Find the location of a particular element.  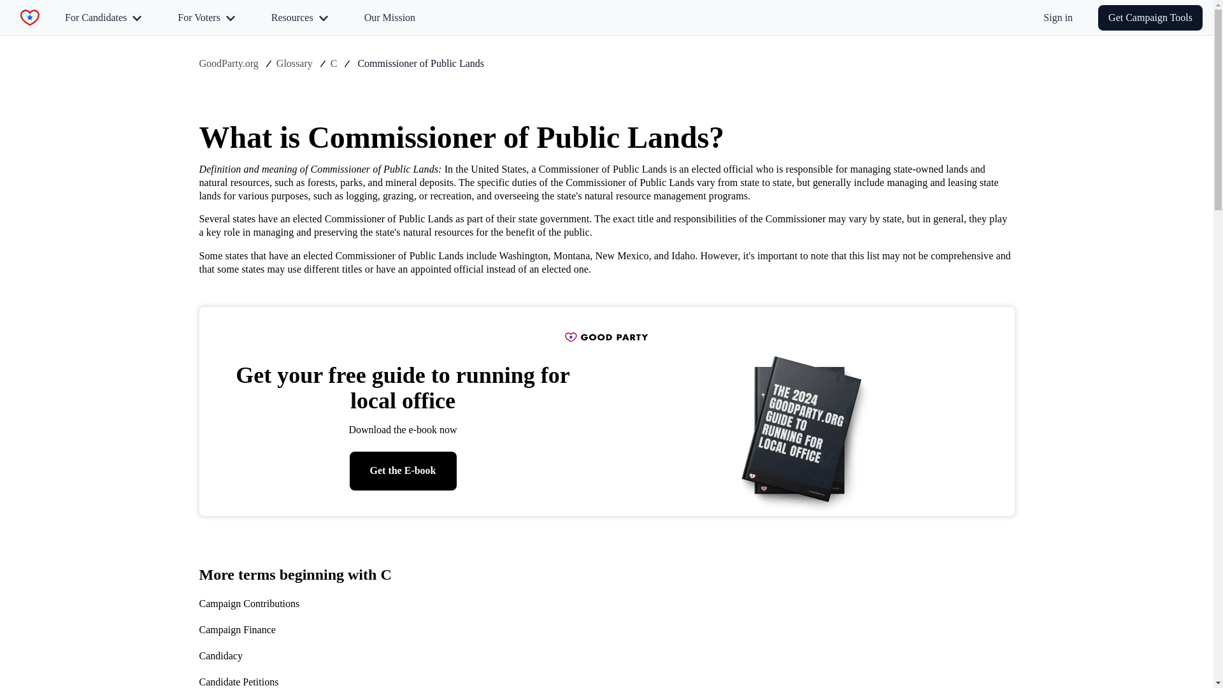

GoodParty.org is located at coordinates (228, 64).